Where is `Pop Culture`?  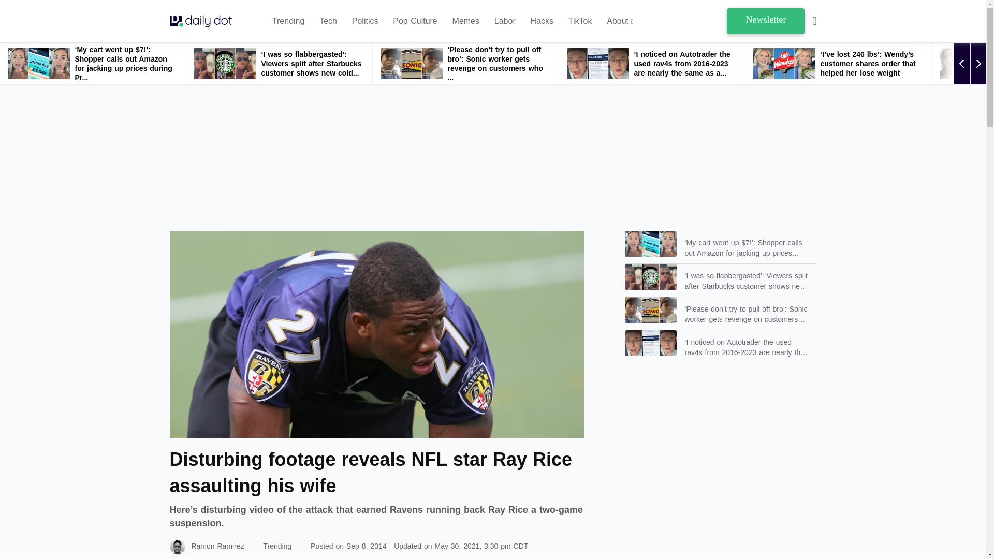
Pop Culture is located at coordinates (415, 21).